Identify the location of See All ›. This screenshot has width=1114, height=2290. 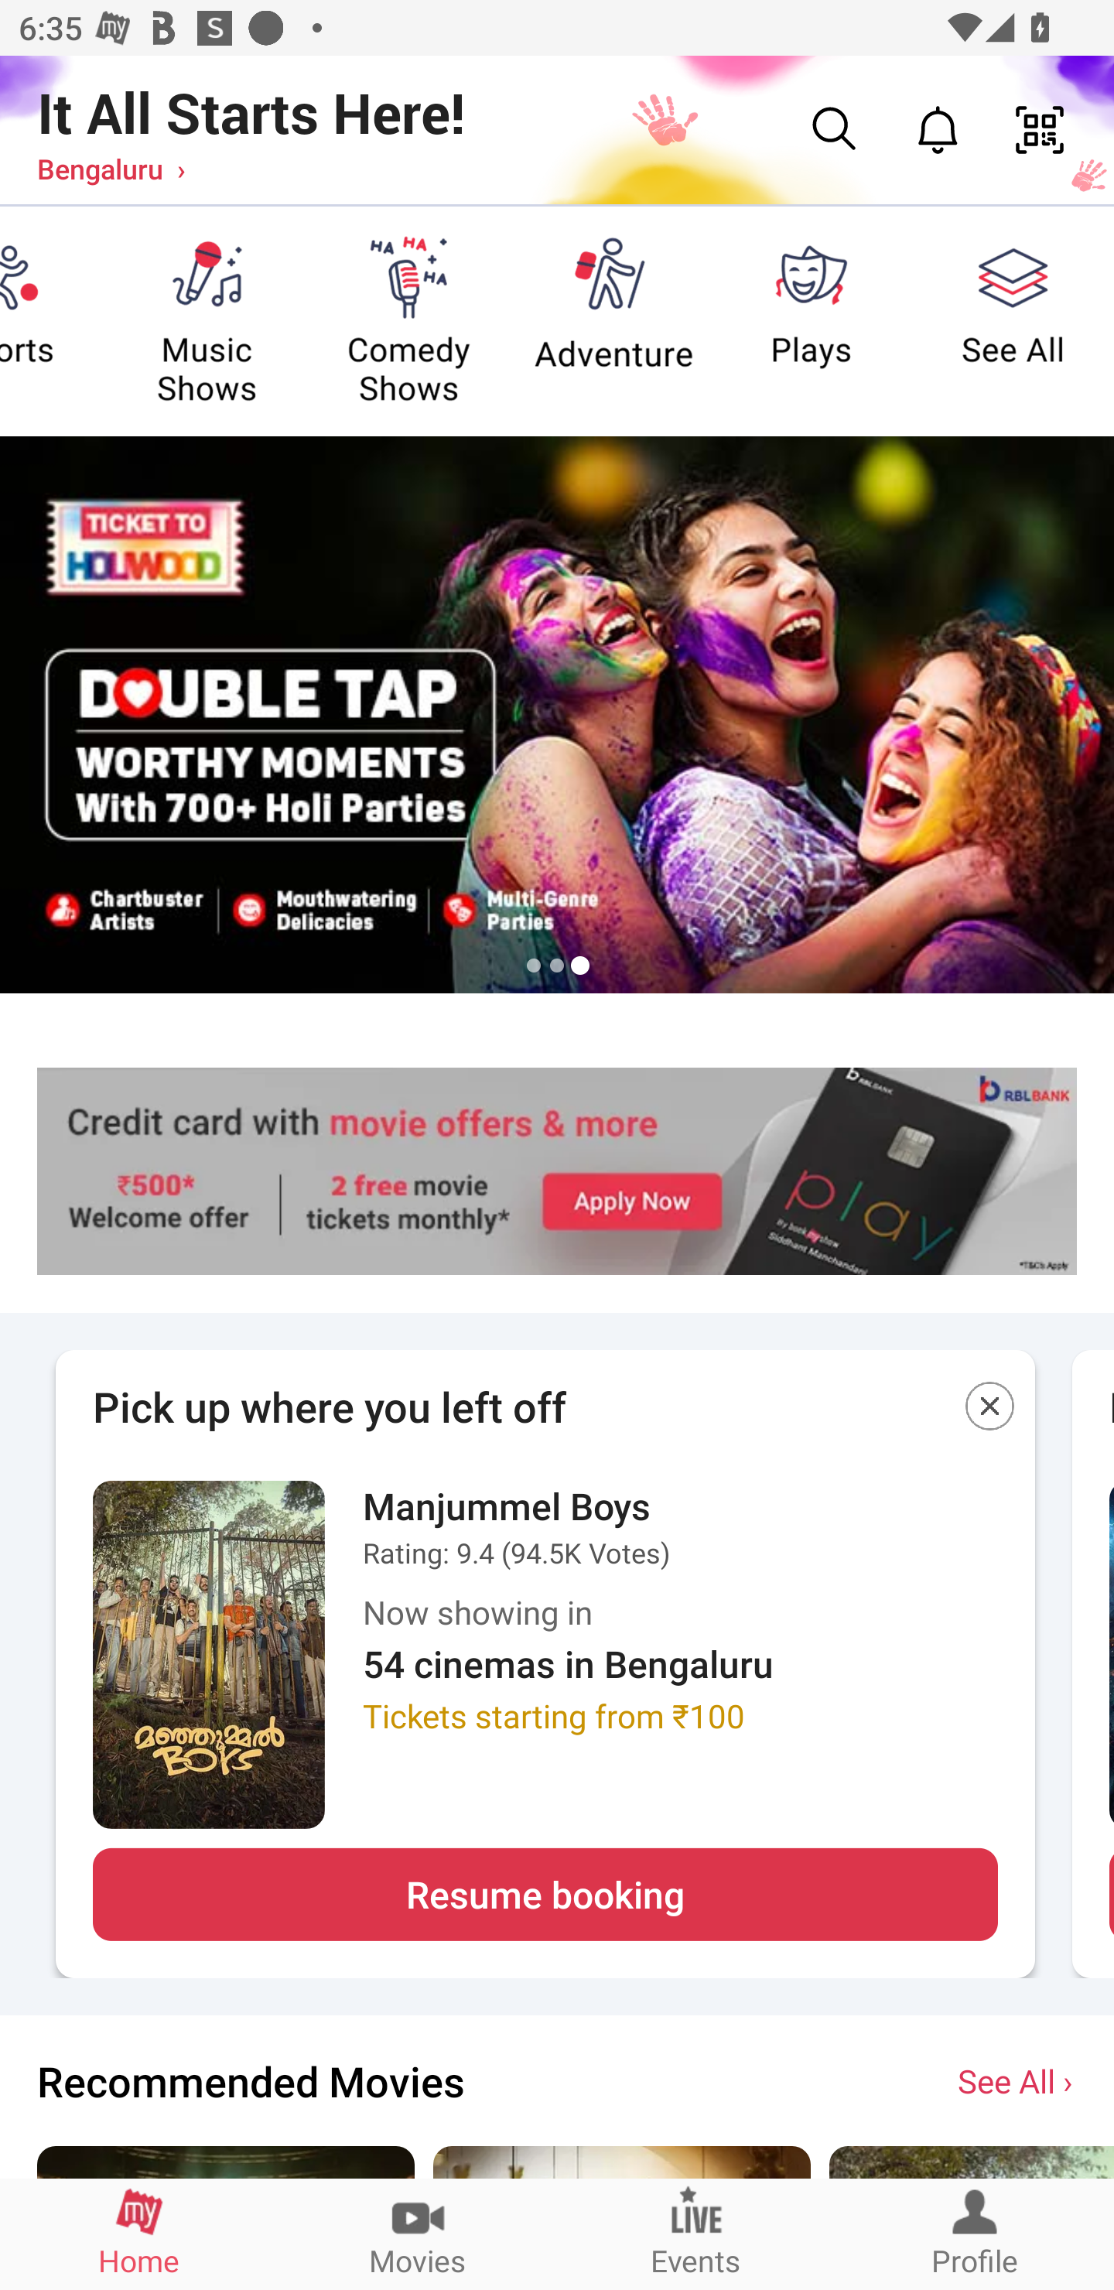
(1017, 2080).